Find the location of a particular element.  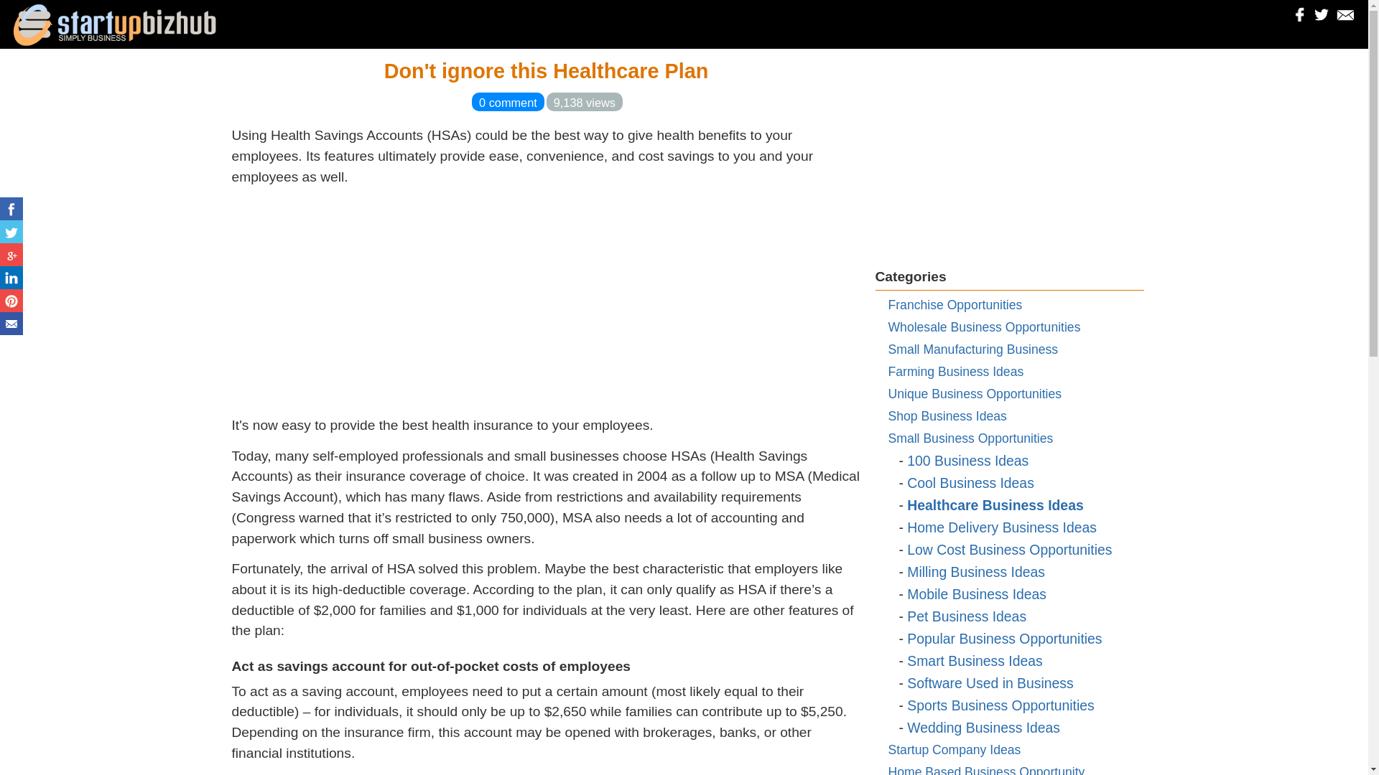

Franchise Opportunities is located at coordinates (955, 304).